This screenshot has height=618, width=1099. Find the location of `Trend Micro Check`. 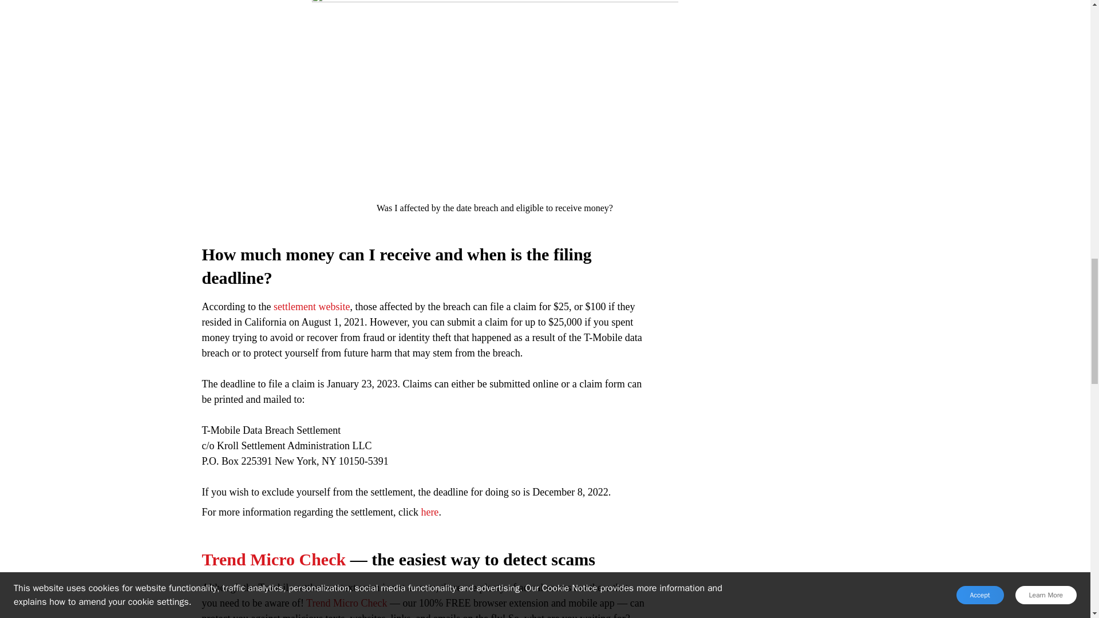

Trend Micro Check is located at coordinates (274, 559).